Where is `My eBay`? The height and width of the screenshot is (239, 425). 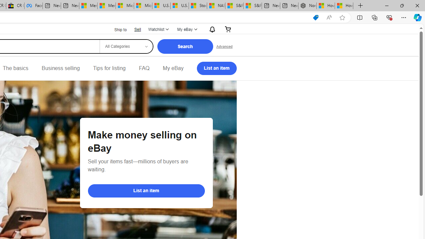
My eBay is located at coordinates (173, 68).